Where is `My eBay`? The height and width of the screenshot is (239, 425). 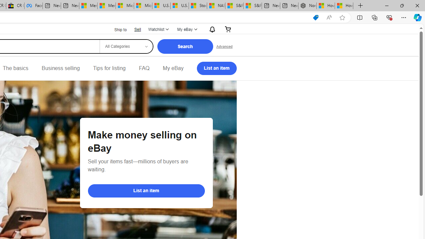
My eBay is located at coordinates (173, 68).